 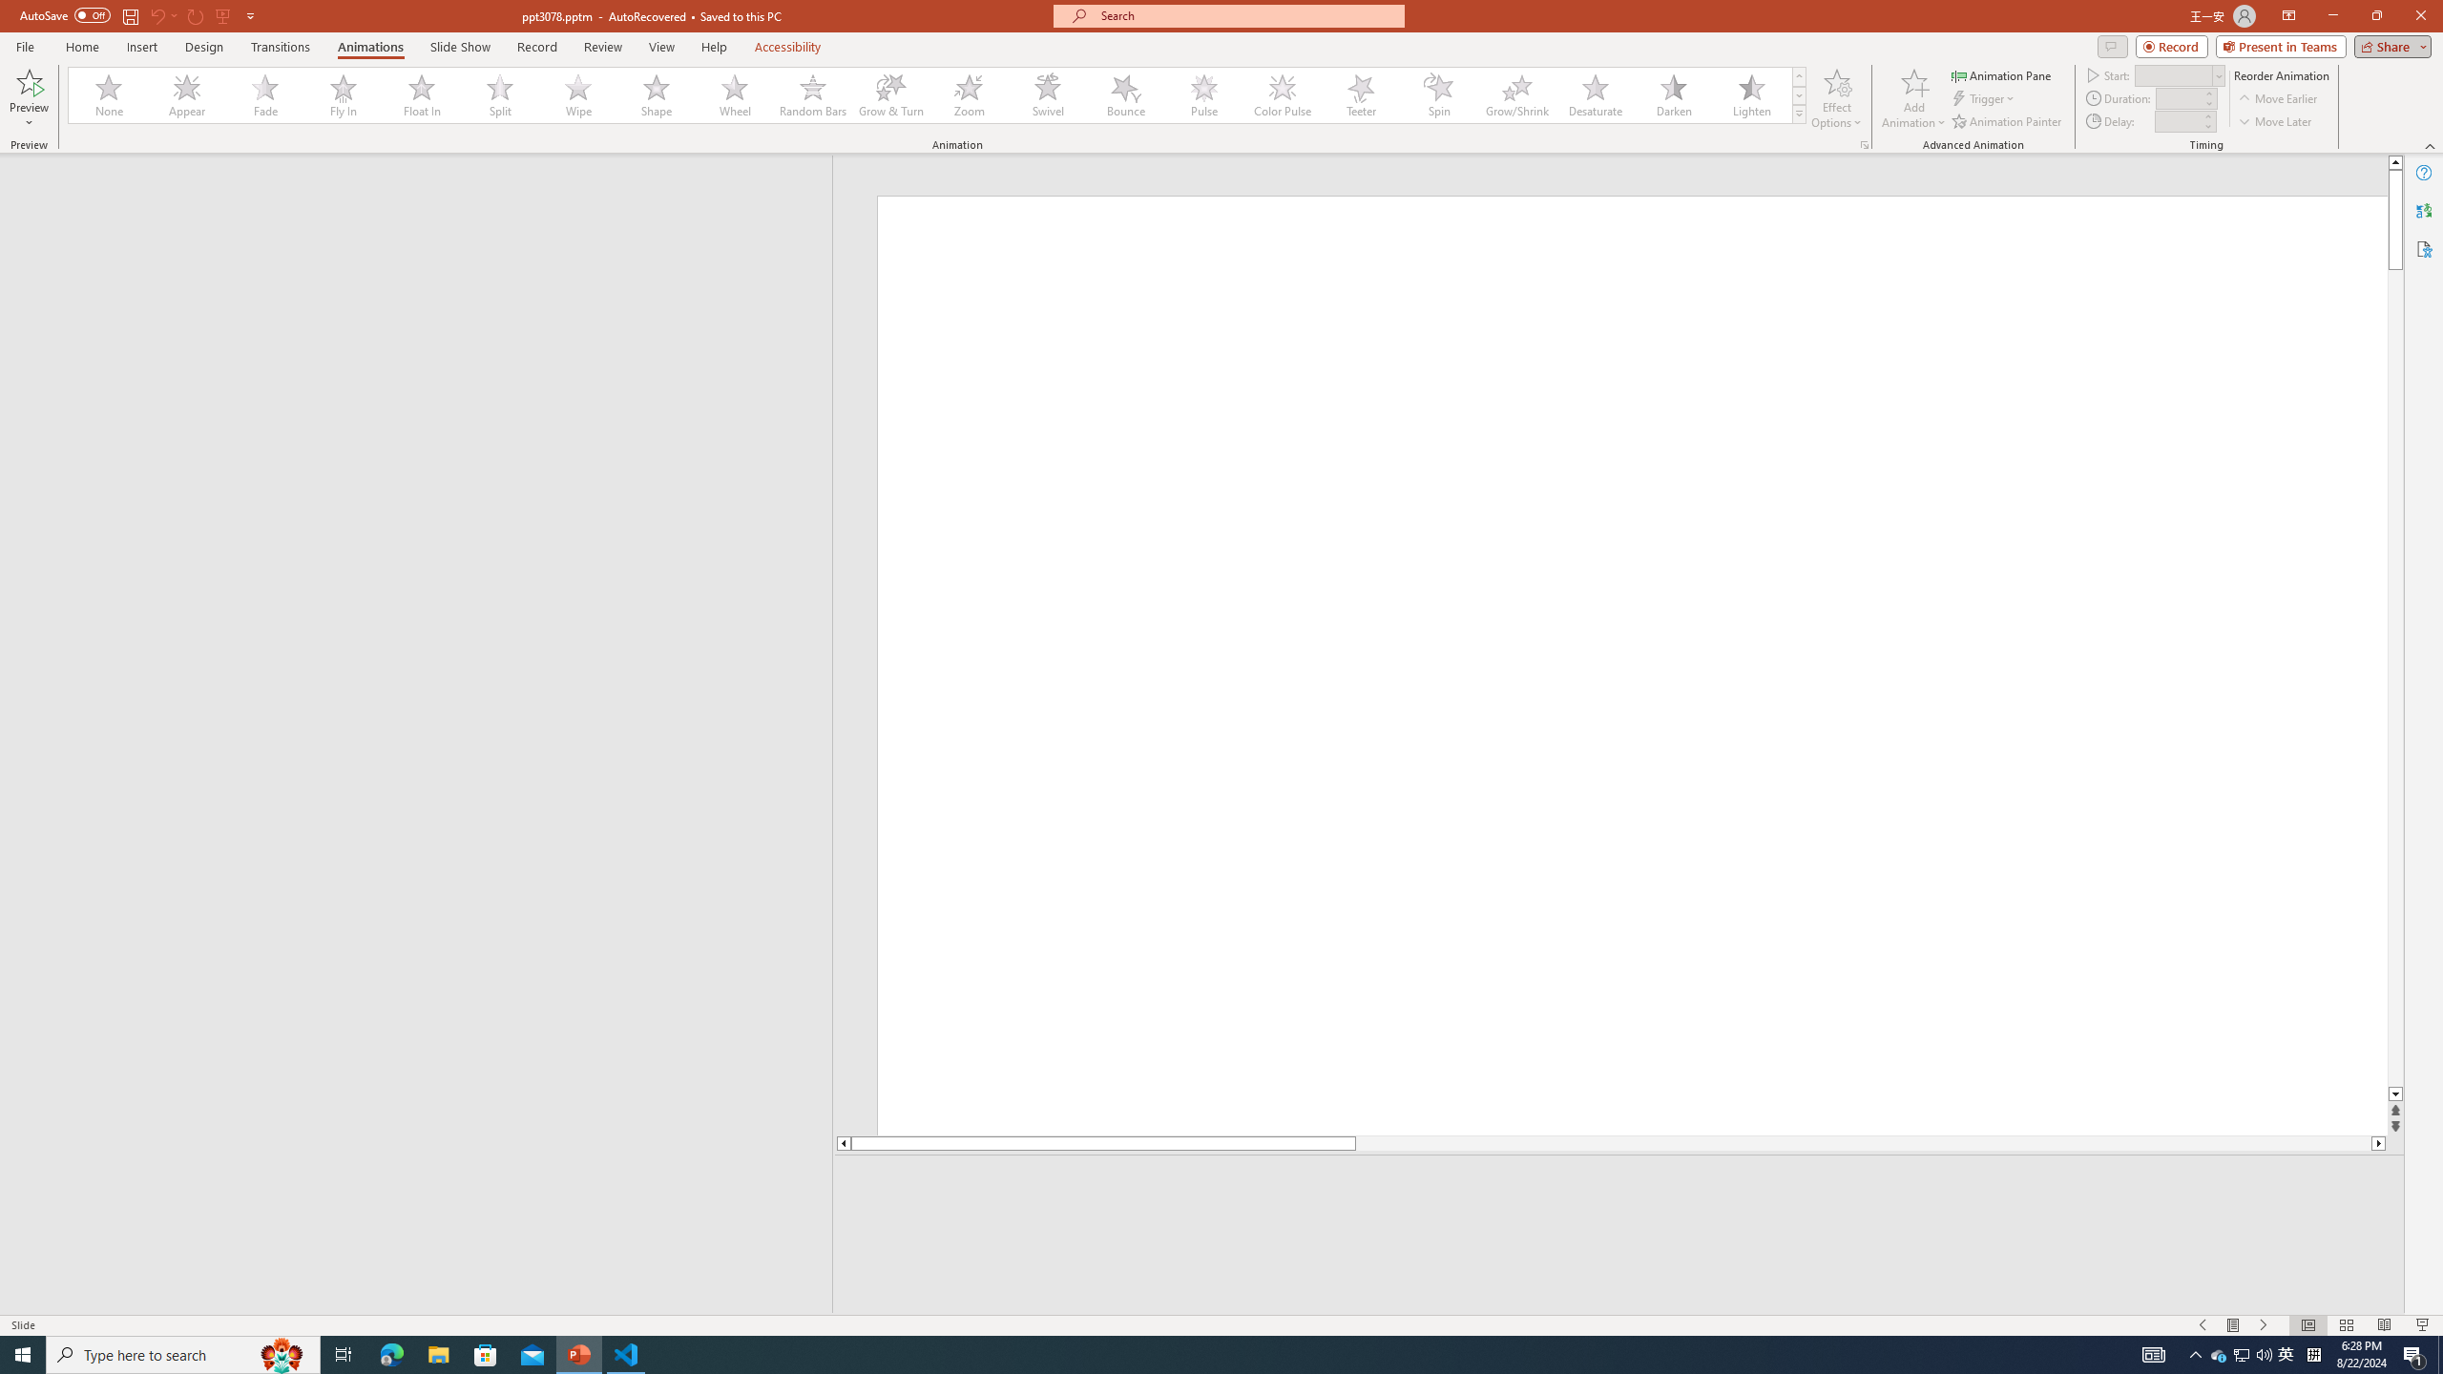 What do you see at coordinates (891, 95) in the screenshot?
I see `Grow & Turn` at bounding box center [891, 95].